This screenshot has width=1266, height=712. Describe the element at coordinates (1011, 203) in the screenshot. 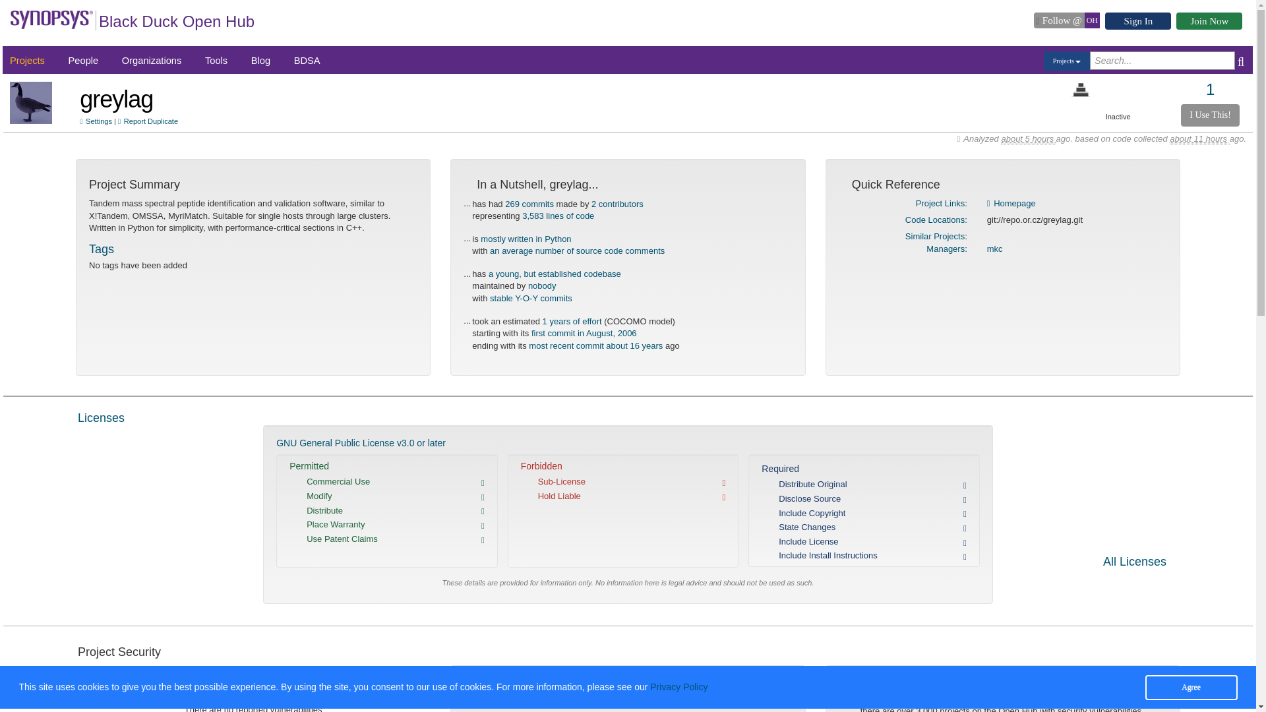

I see `Homepage` at that location.